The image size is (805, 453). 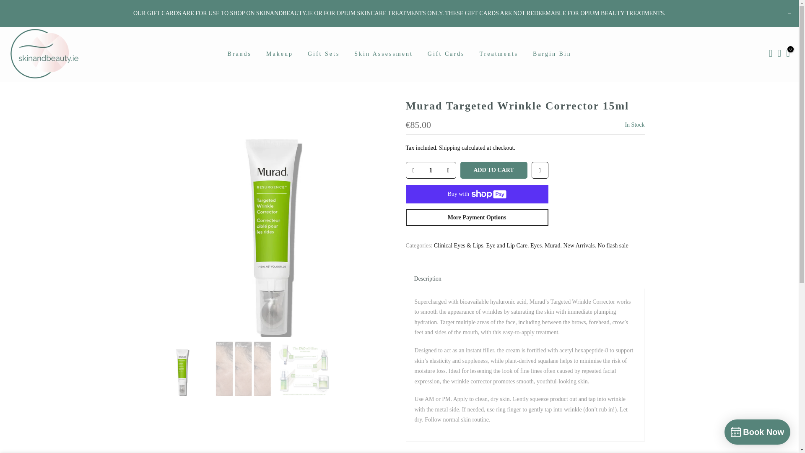 What do you see at coordinates (324, 54) in the screenshot?
I see `Gift Sets` at bounding box center [324, 54].